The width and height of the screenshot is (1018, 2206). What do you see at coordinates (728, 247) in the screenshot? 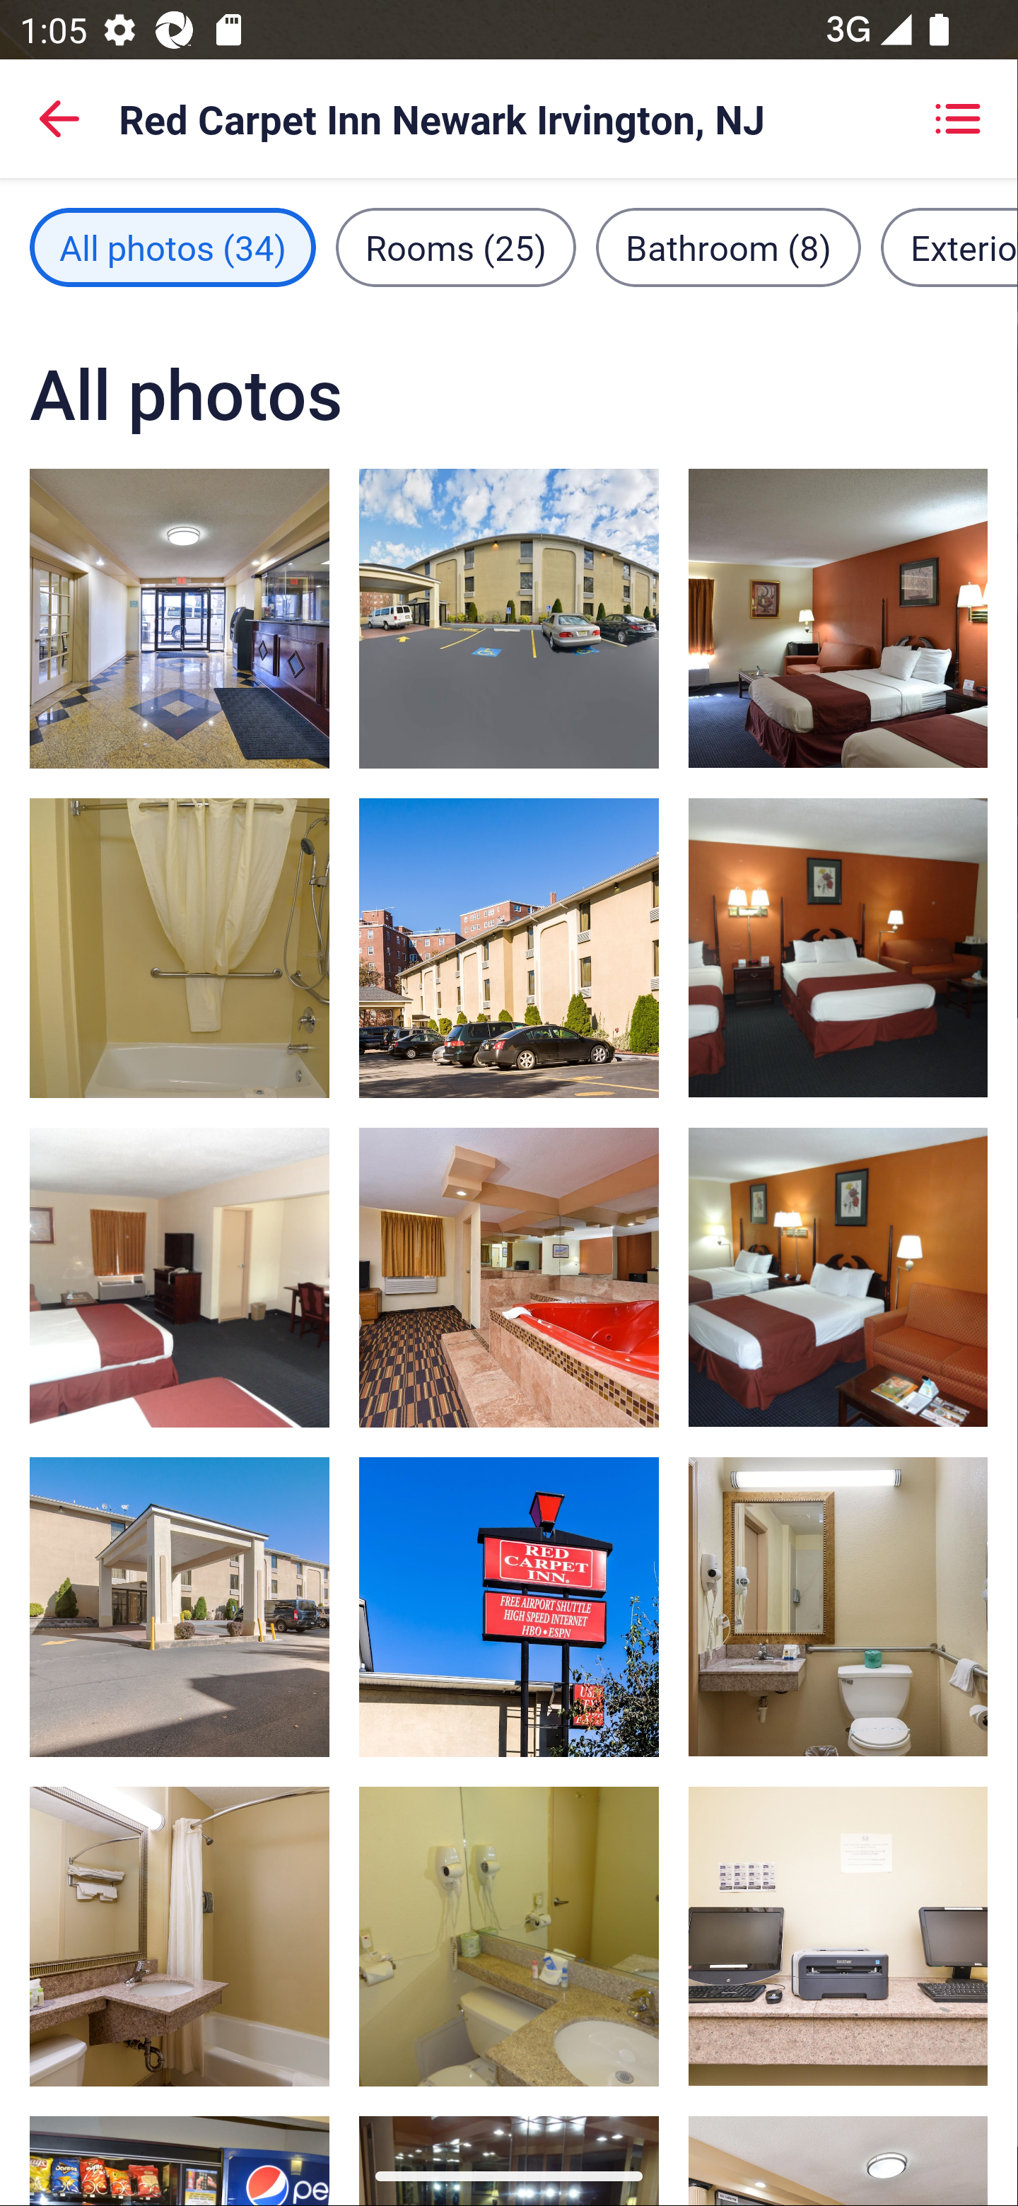
I see `Bathroom filter, 8 images` at bounding box center [728, 247].